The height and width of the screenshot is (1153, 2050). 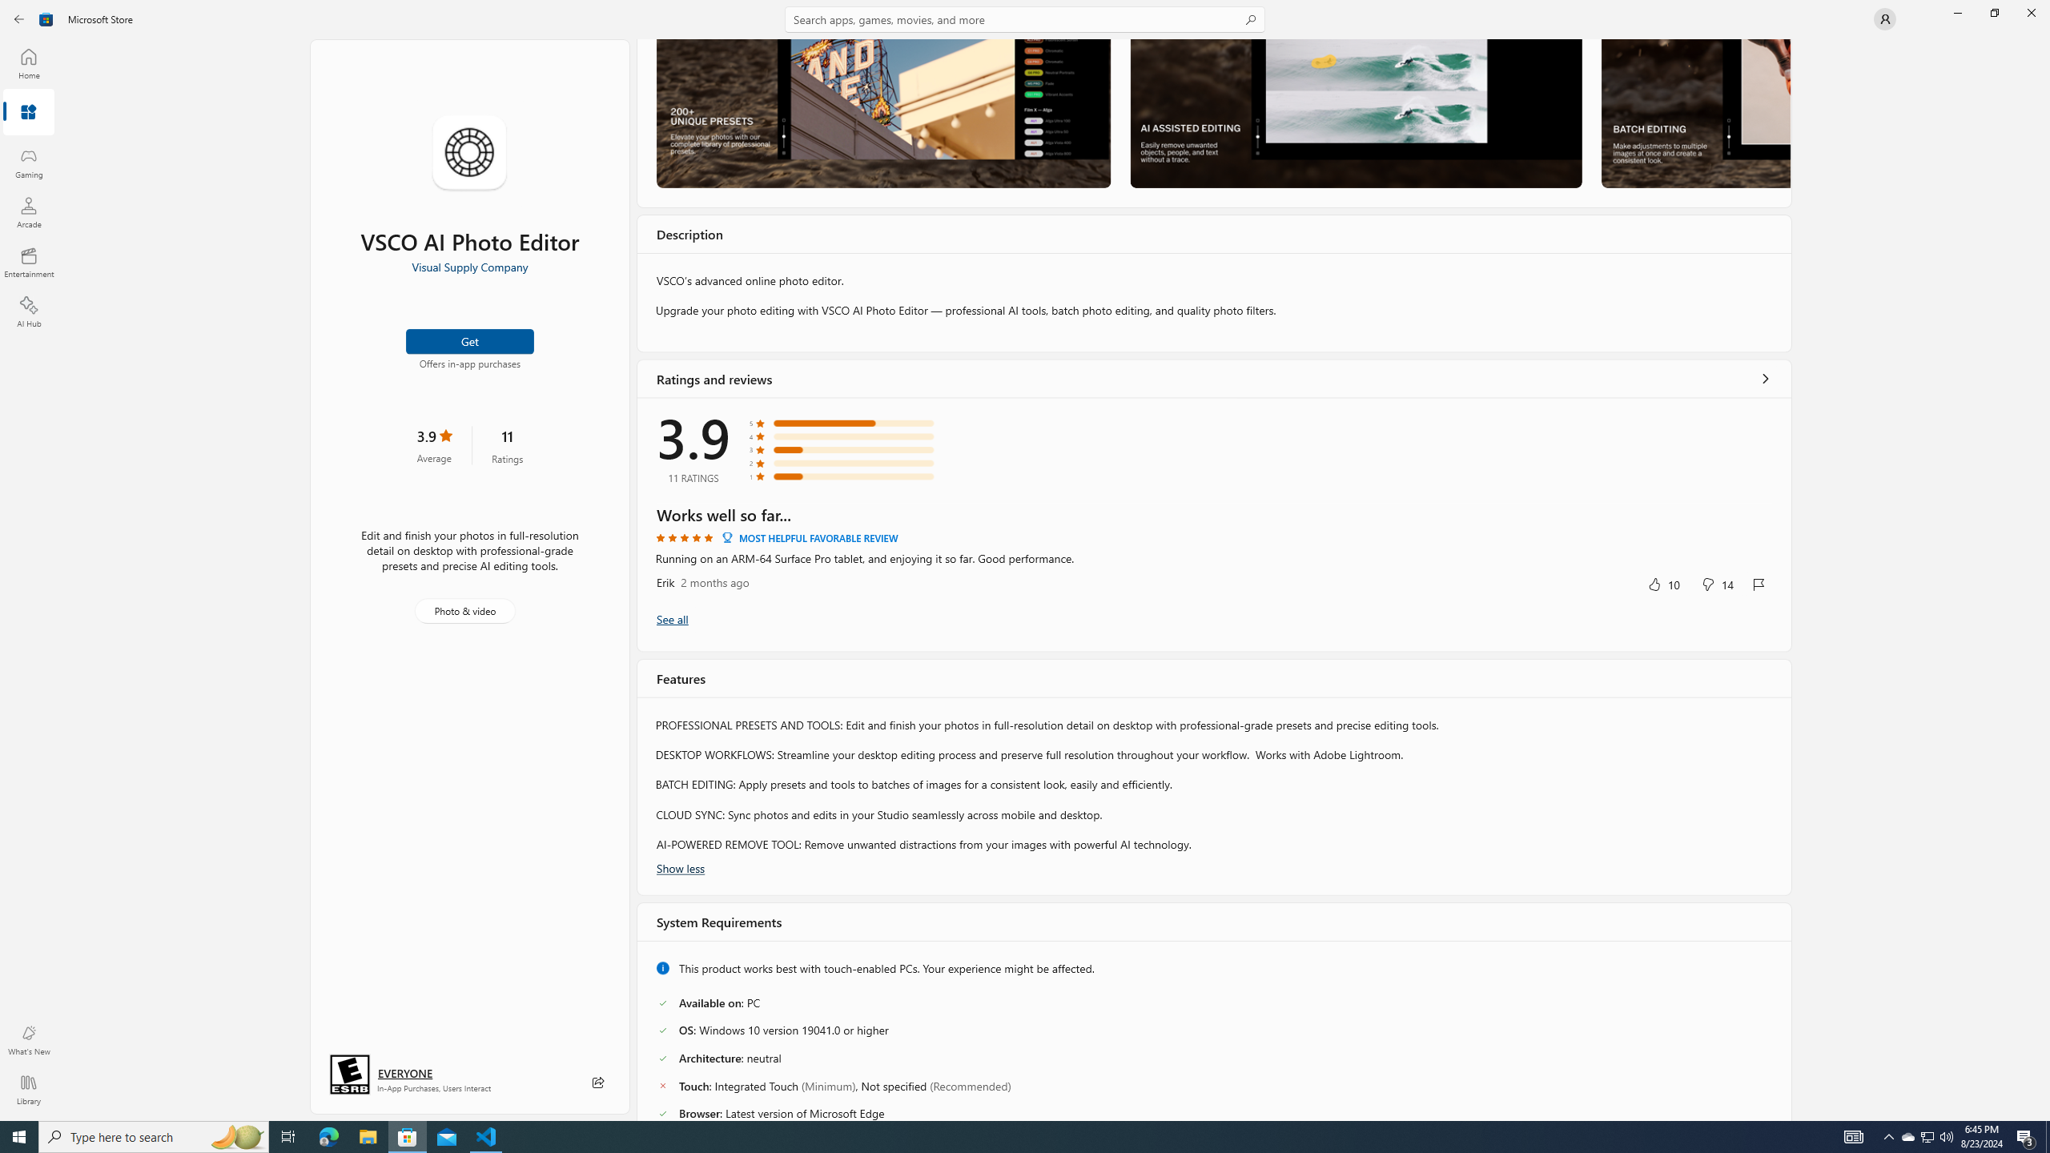 What do you see at coordinates (1025, 560) in the screenshot?
I see `AutomationID: NavigationControl` at bounding box center [1025, 560].